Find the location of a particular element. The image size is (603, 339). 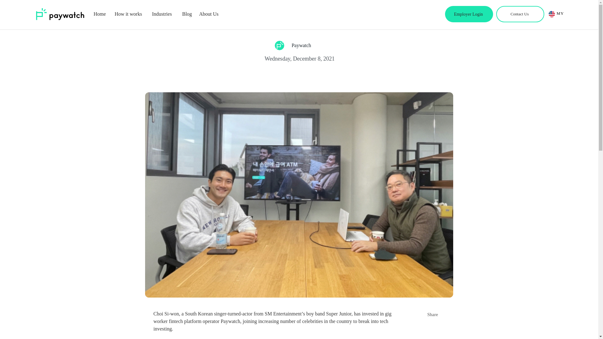

About Us is located at coordinates (210, 14).